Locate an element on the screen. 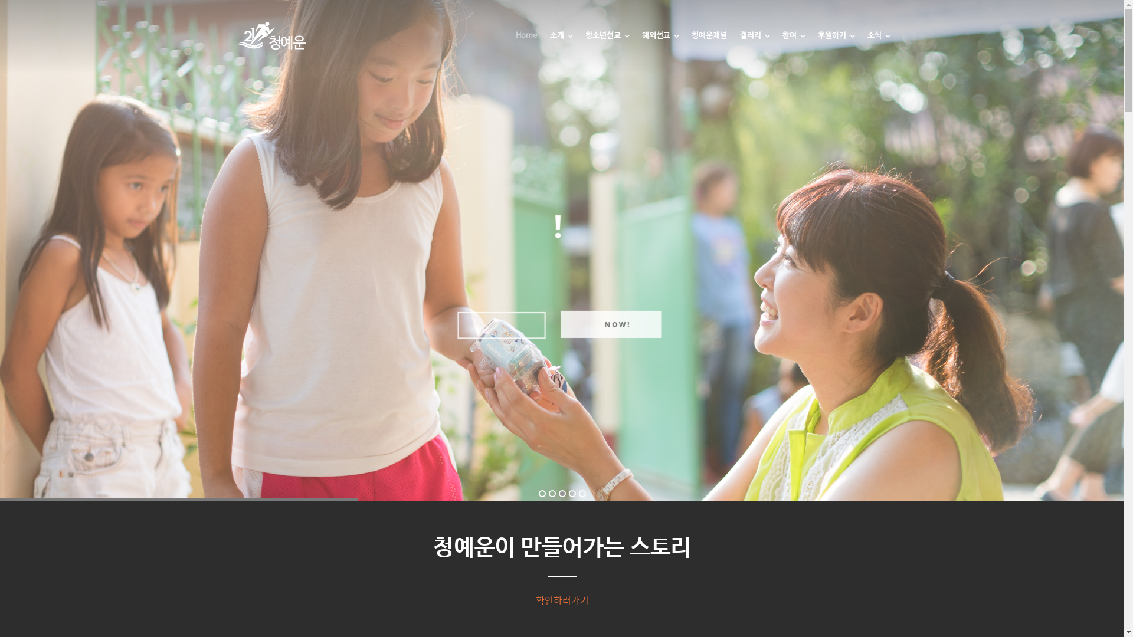  Home is located at coordinates (526, 45).